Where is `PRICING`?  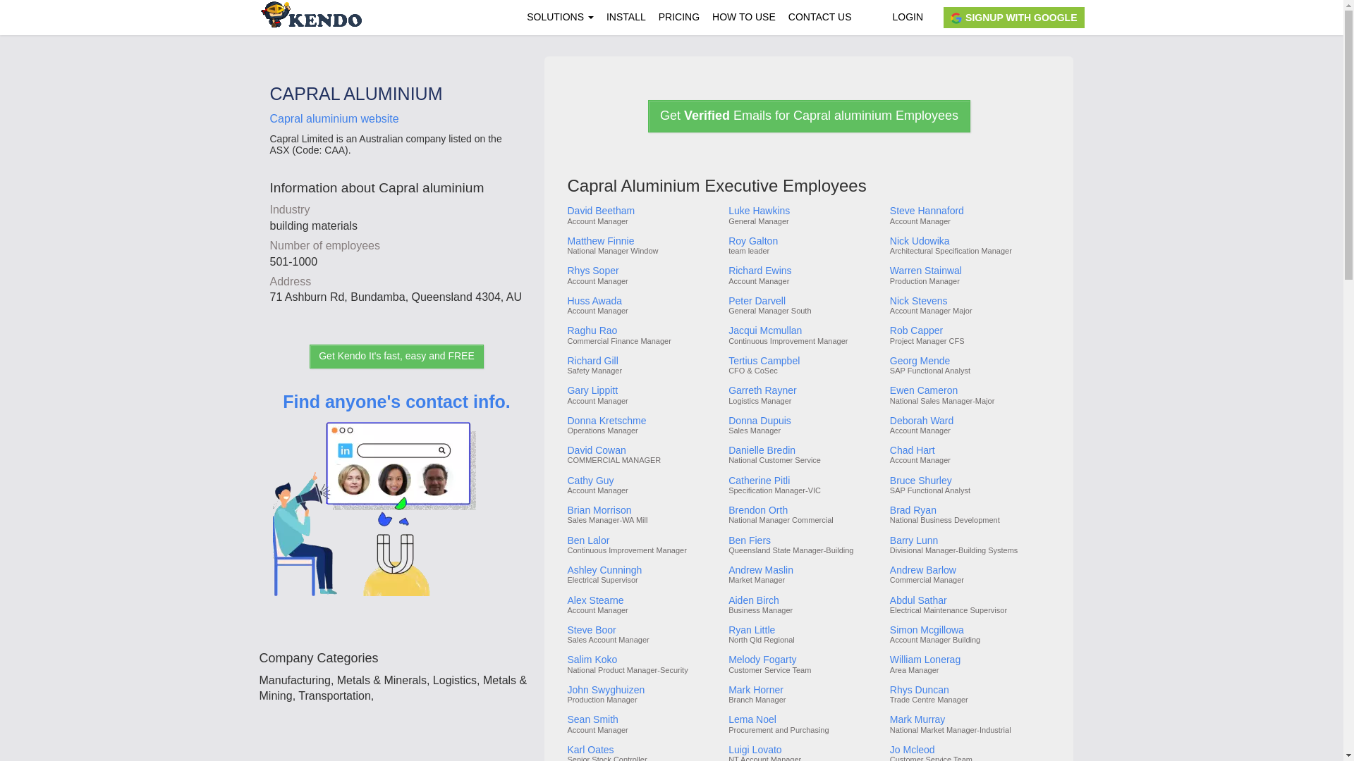
PRICING is located at coordinates (678, 17).